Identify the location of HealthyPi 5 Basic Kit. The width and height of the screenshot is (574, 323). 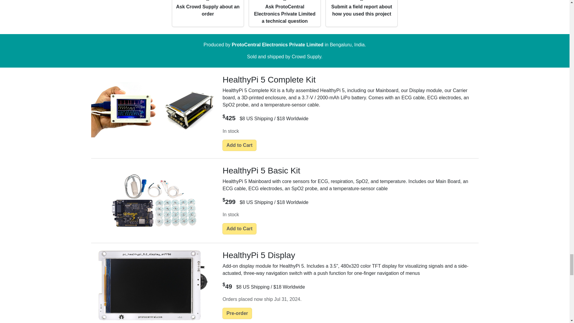
(153, 201).